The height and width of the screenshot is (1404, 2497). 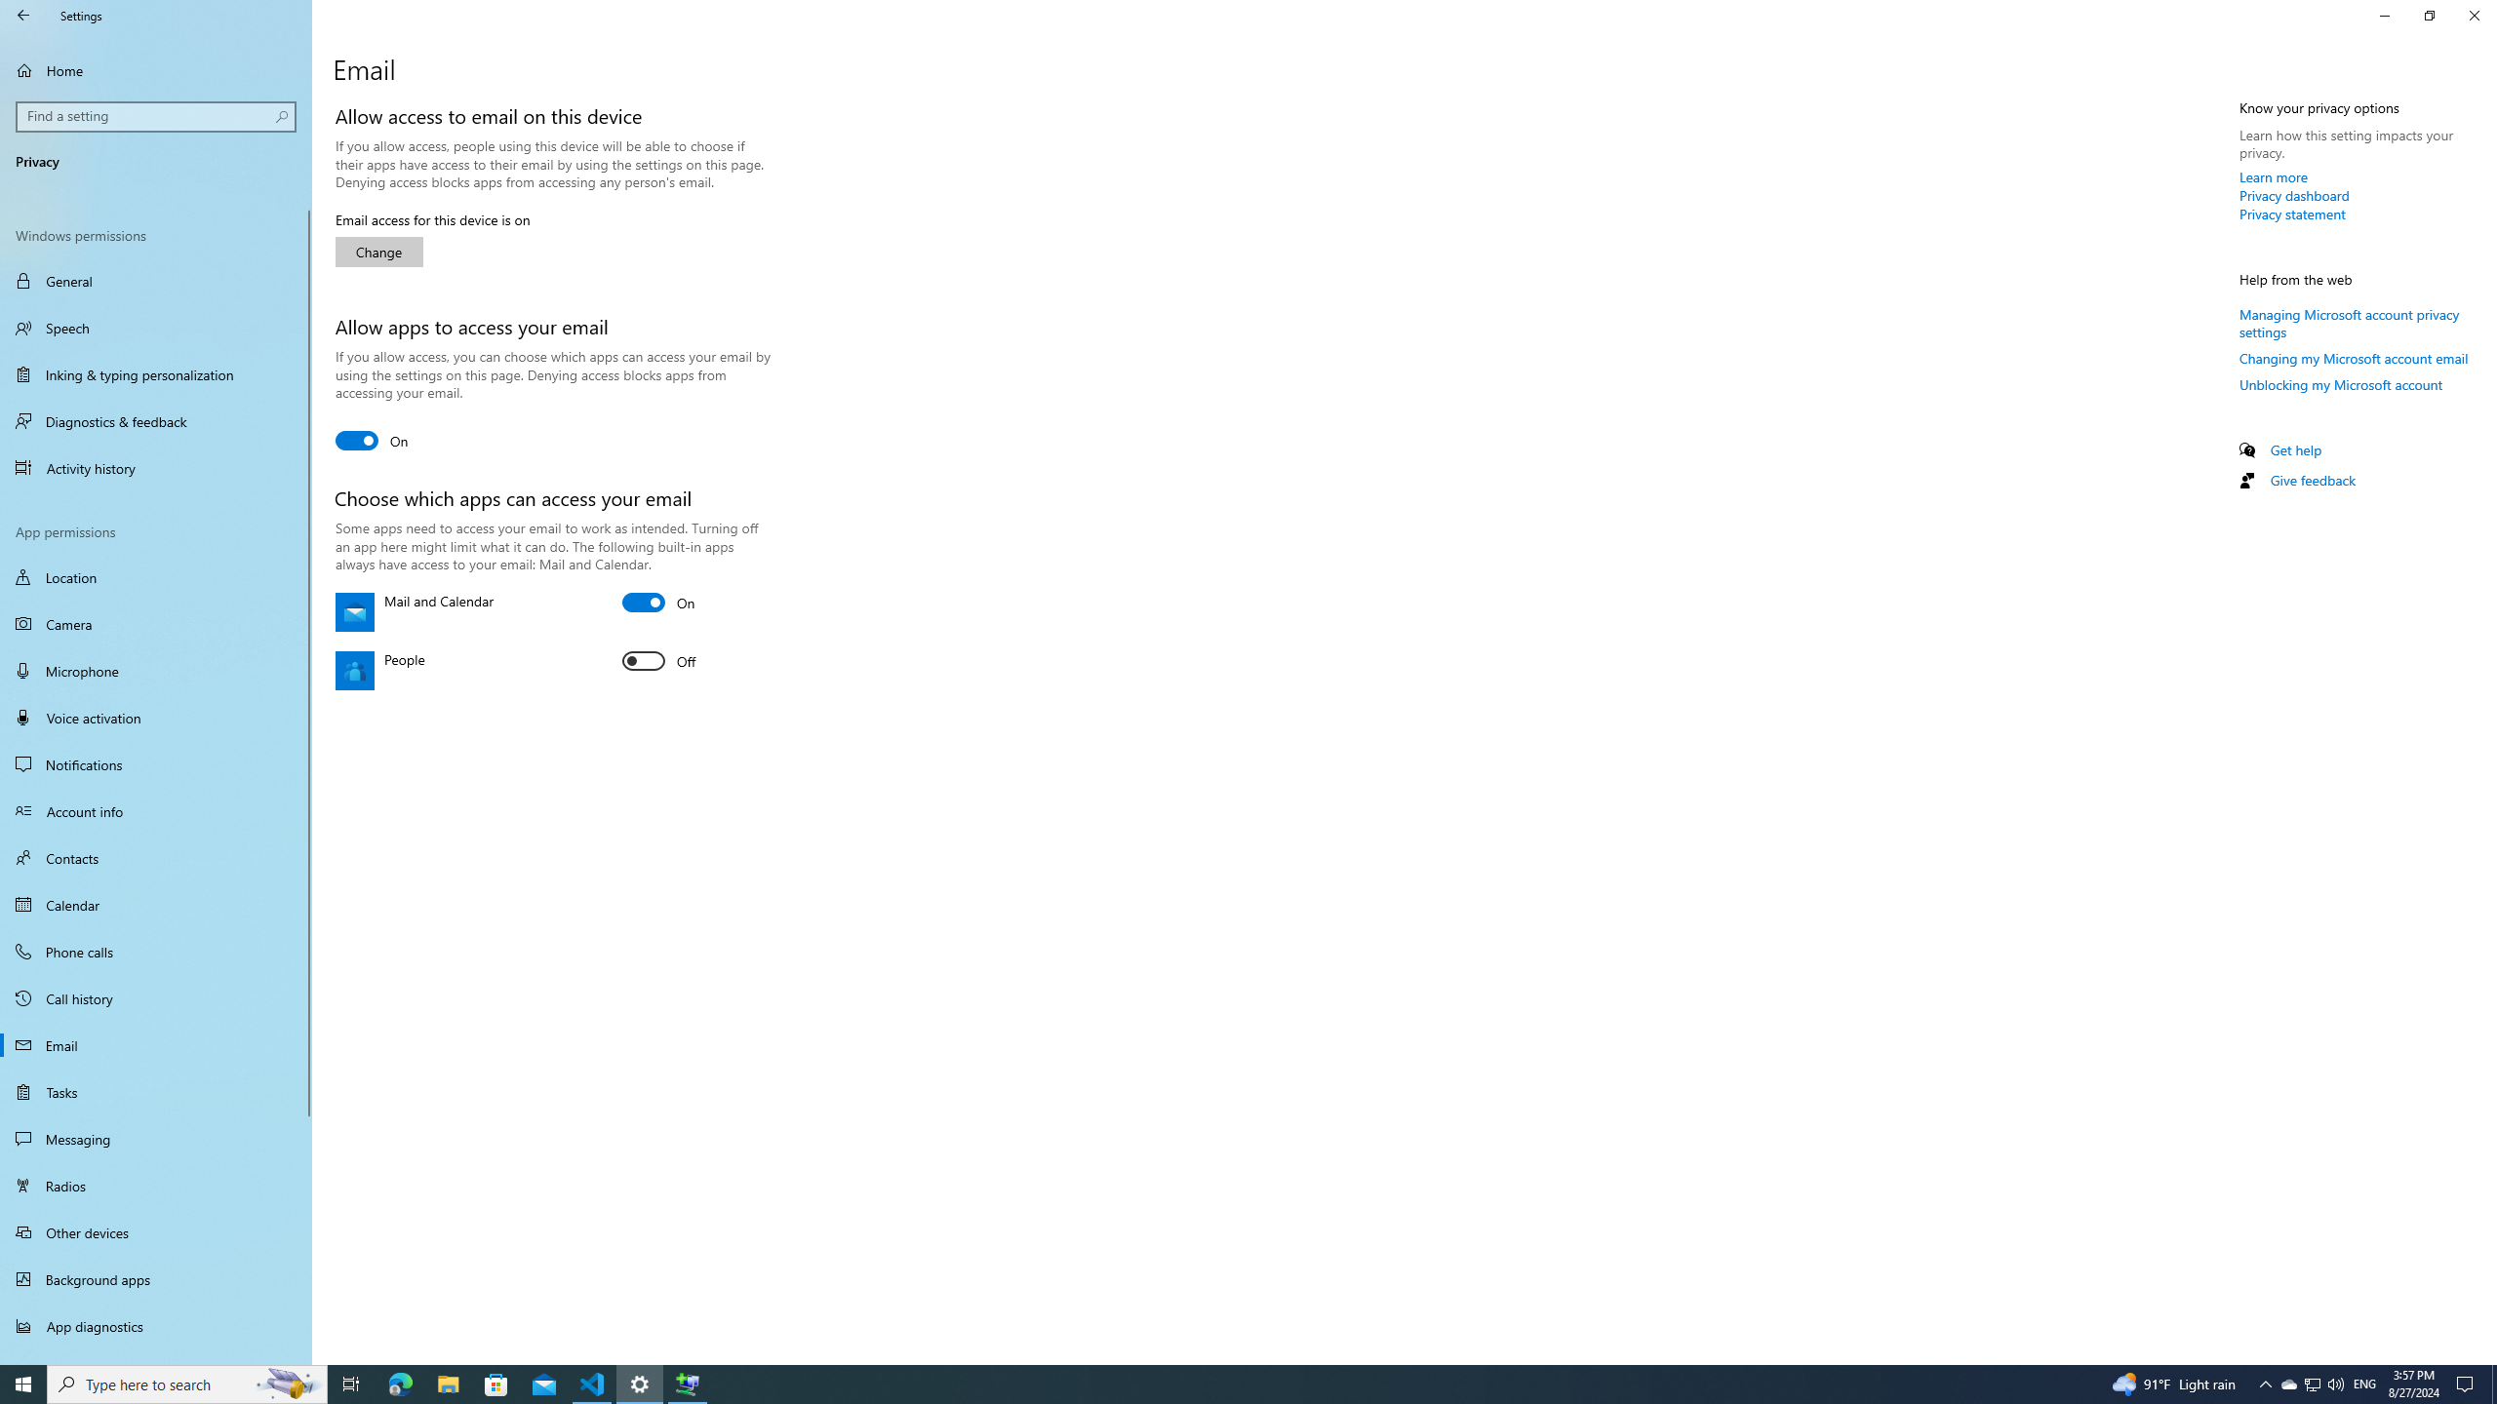 What do you see at coordinates (2265, 1384) in the screenshot?
I see `Notification Chevron` at bounding box center [2265, 1384].